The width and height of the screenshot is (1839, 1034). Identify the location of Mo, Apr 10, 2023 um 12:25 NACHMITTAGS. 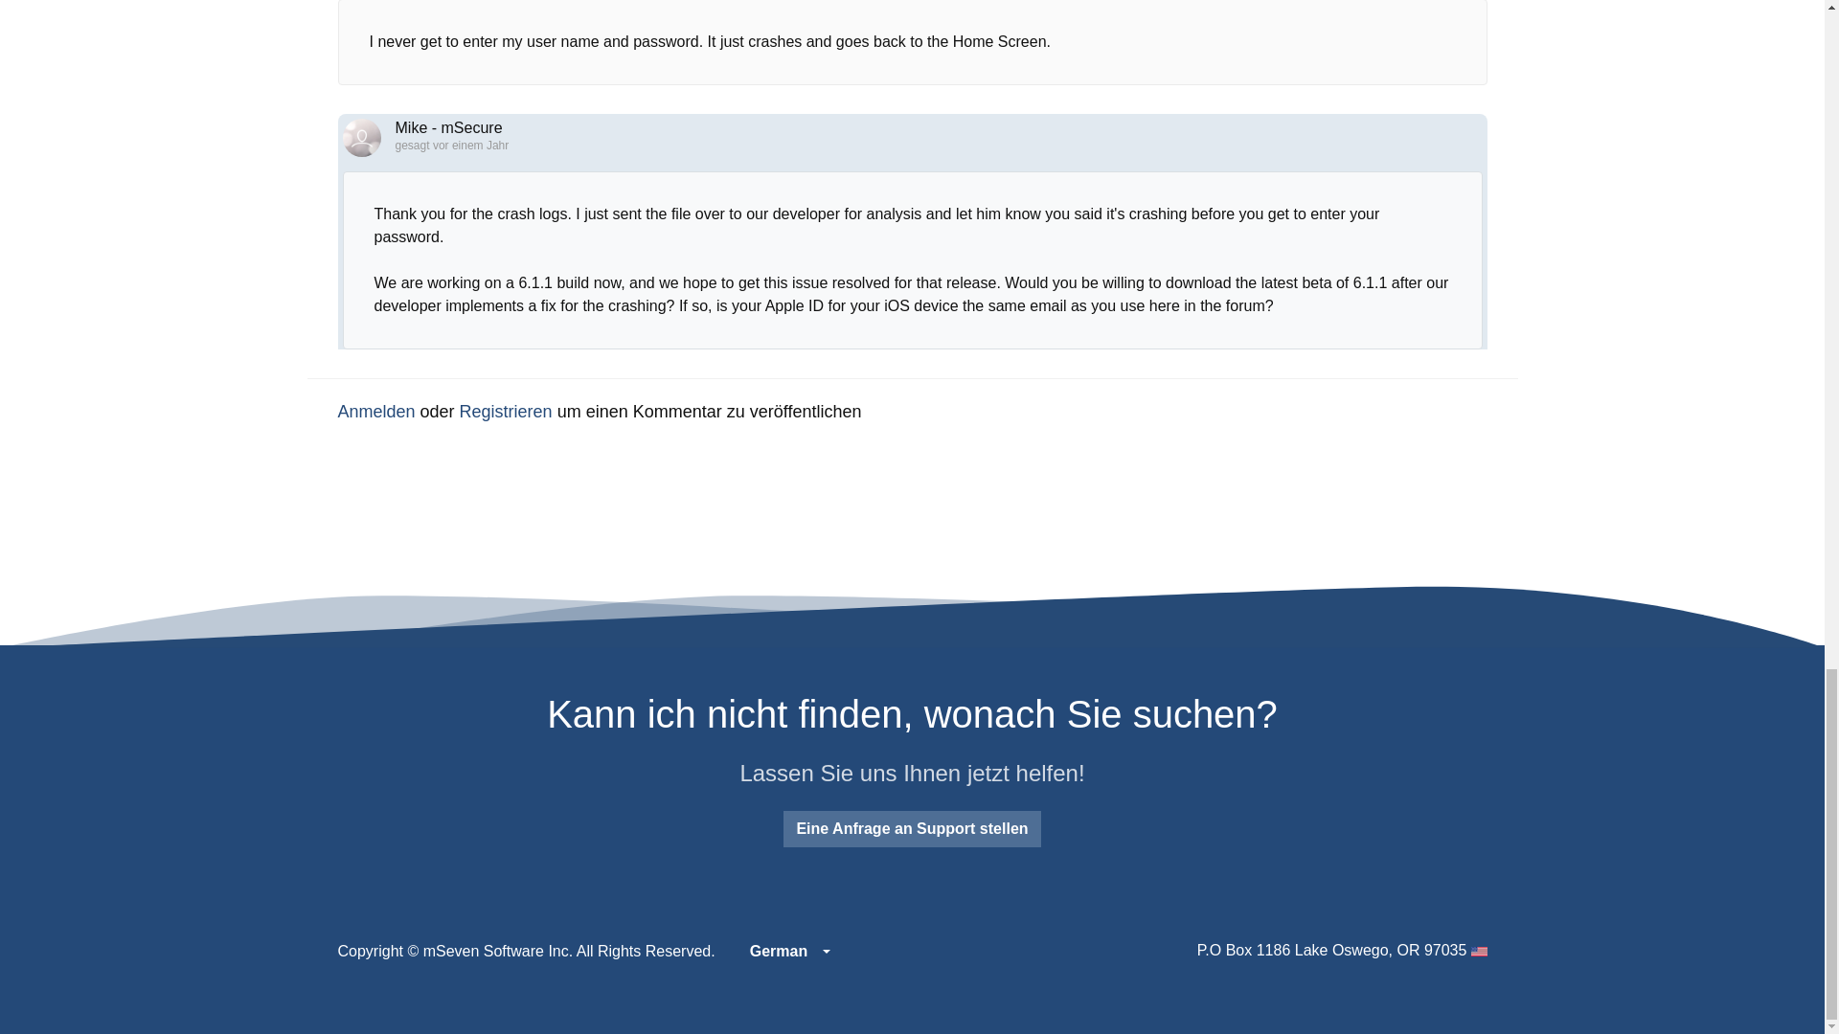
(470, 145).